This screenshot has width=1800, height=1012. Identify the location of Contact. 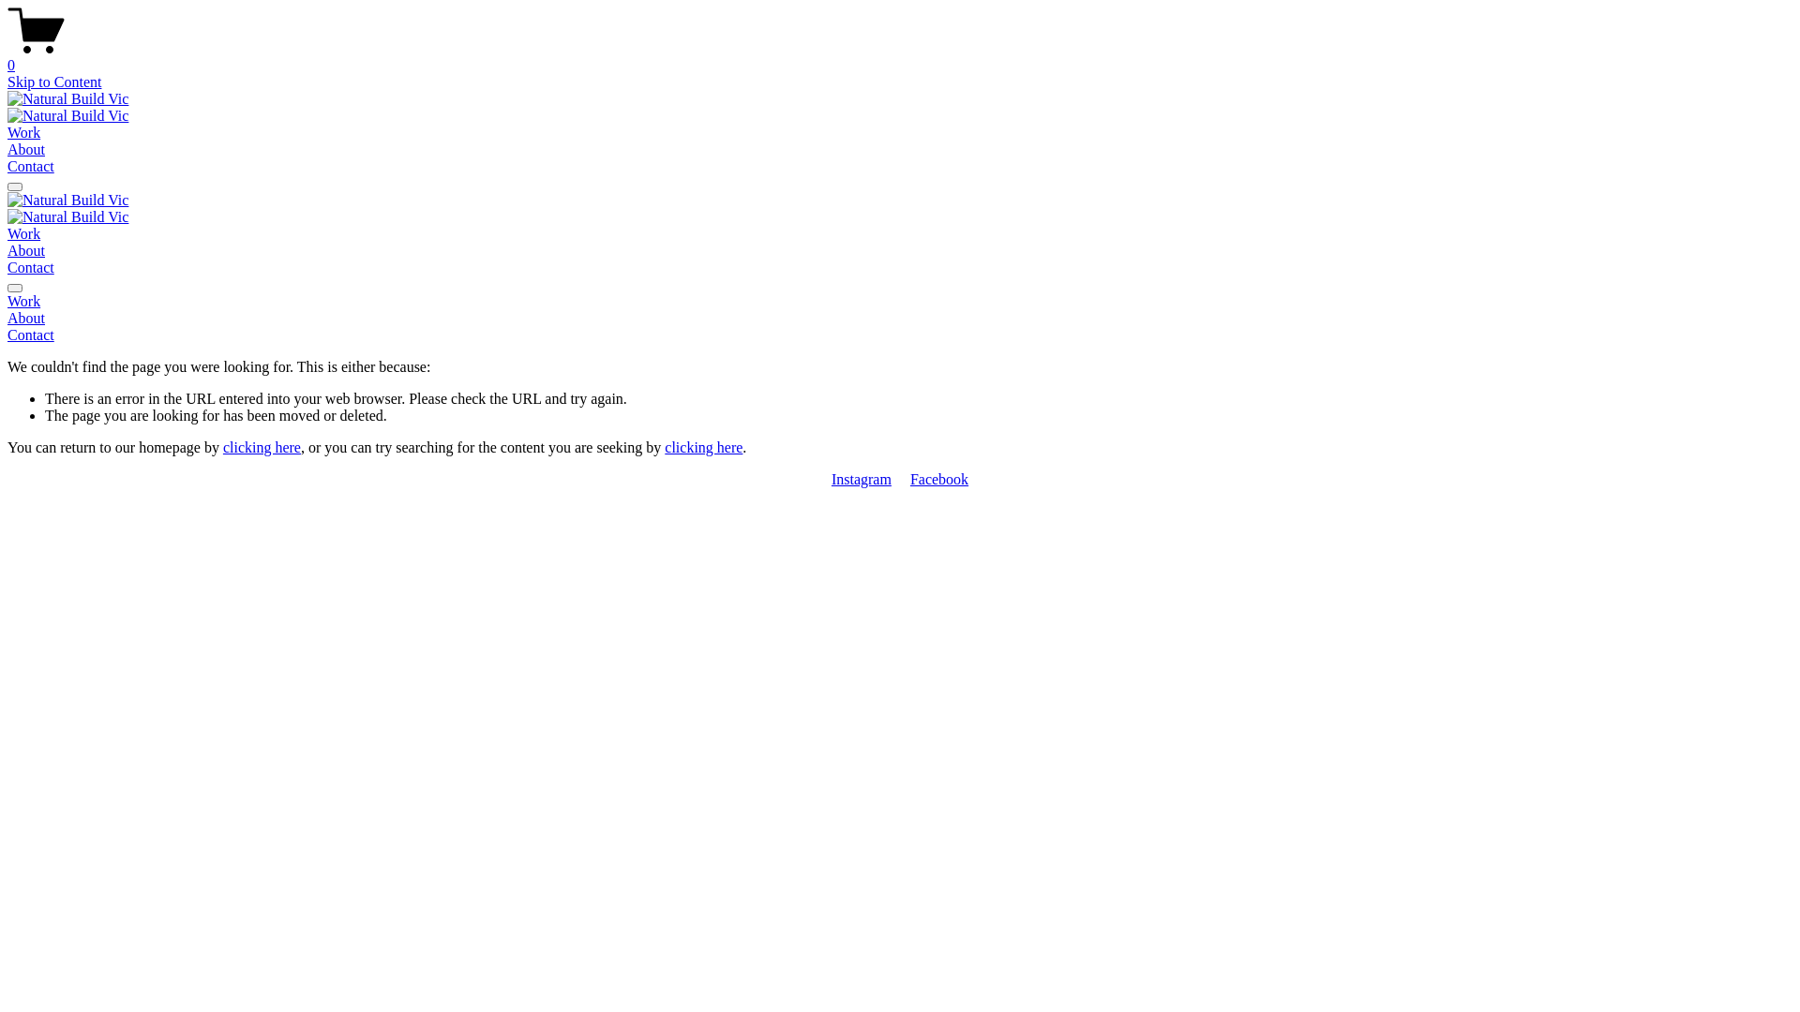
(31, 167).